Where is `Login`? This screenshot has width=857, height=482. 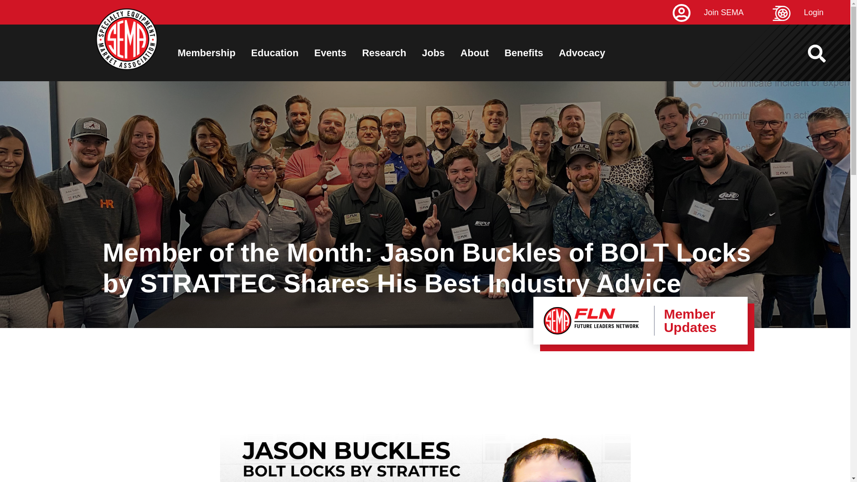 Login is located at coordinates (811, 12).